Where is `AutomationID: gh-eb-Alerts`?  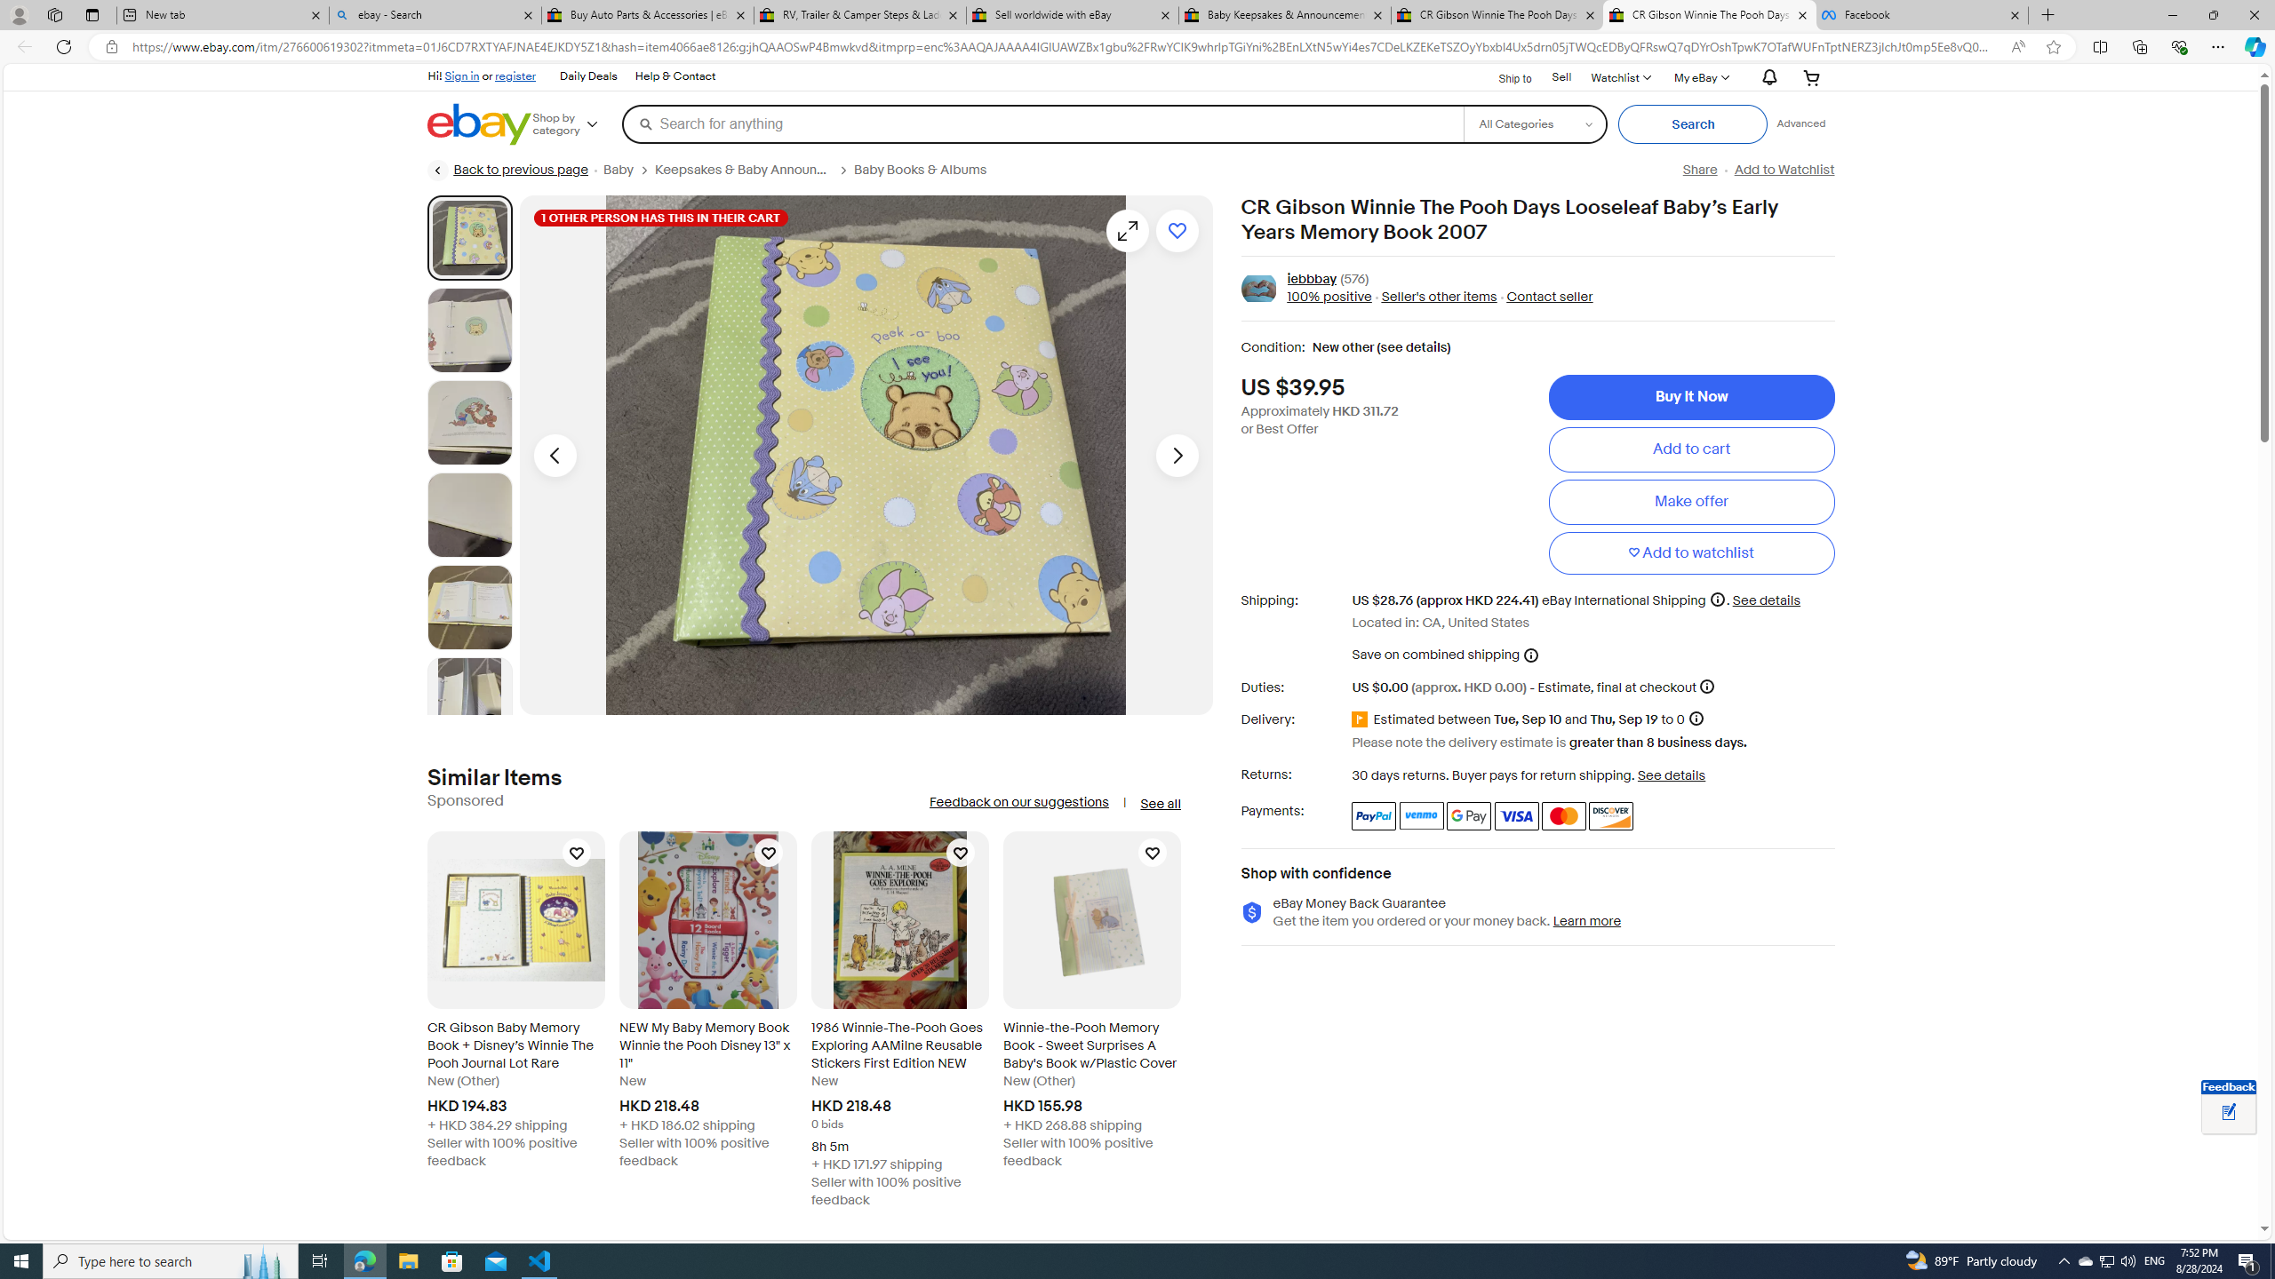
AutomationID: gh-eb-Alerts is located at coordinates (1767, 78).